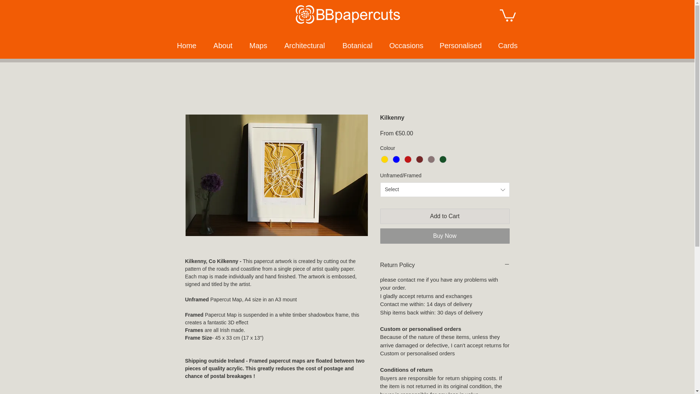 The height and width of the screenshot is (394, 700). What do you see at coordinates (445, 190) in the screenshot?
I see `Select` at bounding box center [445, 190].